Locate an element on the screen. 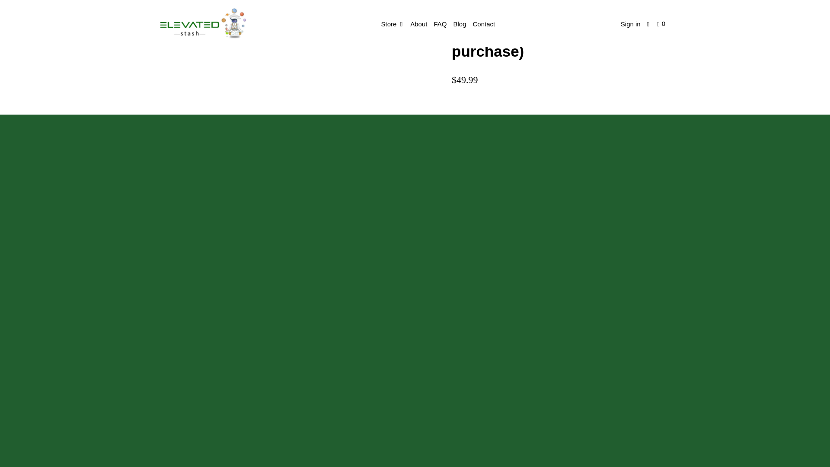 The width and height of the screenshot is (830, 467). Search is located at coordinates (649, 24).